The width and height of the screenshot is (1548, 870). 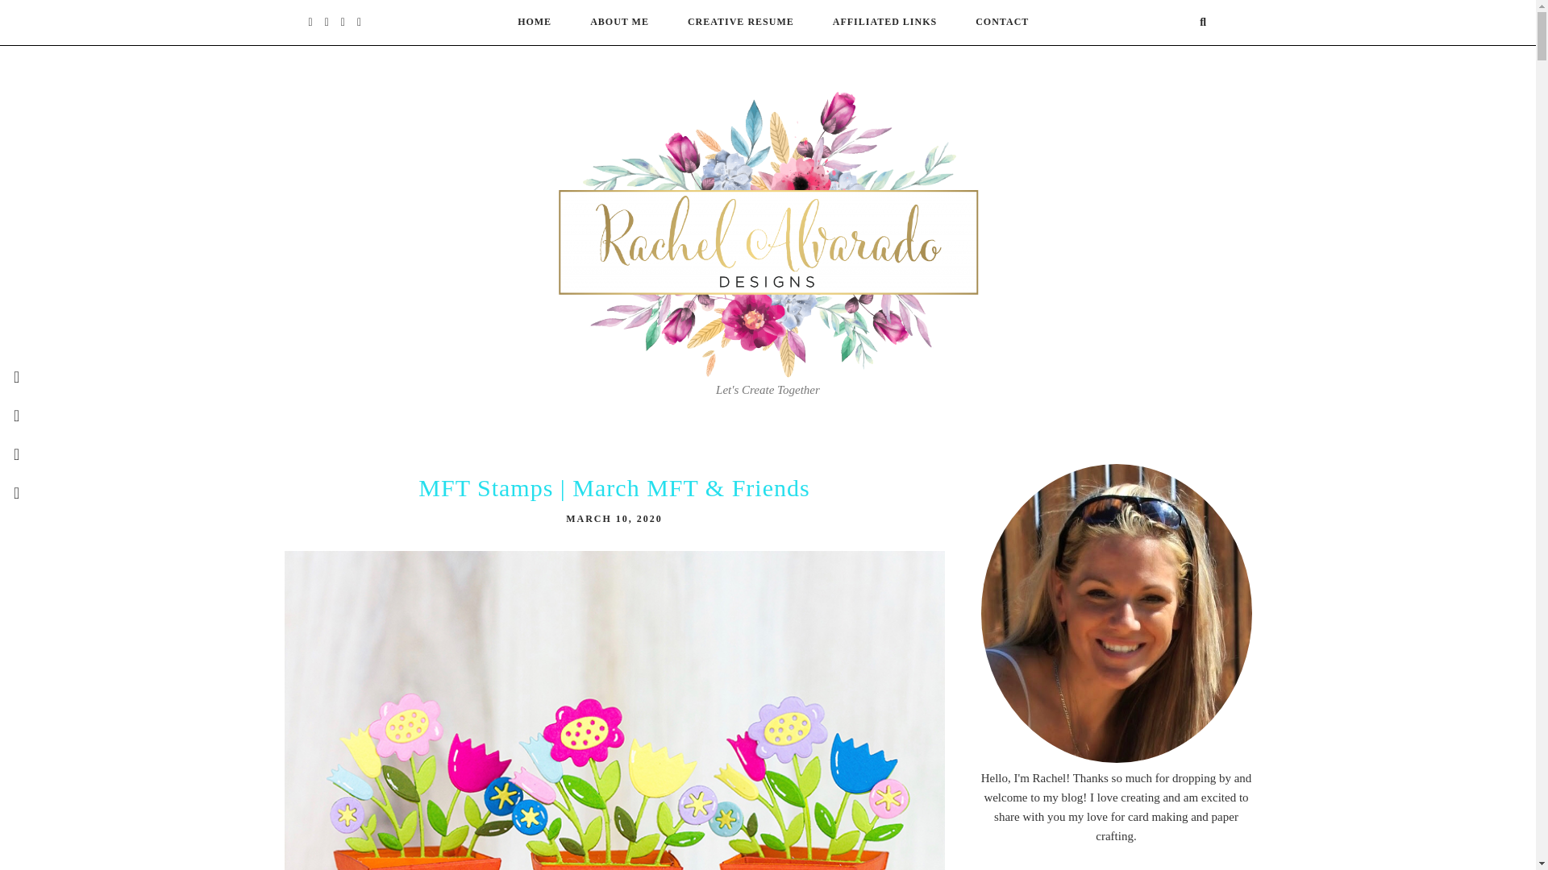 I want to click on AFFILIATED LINKS, so click(x=884, y=22).